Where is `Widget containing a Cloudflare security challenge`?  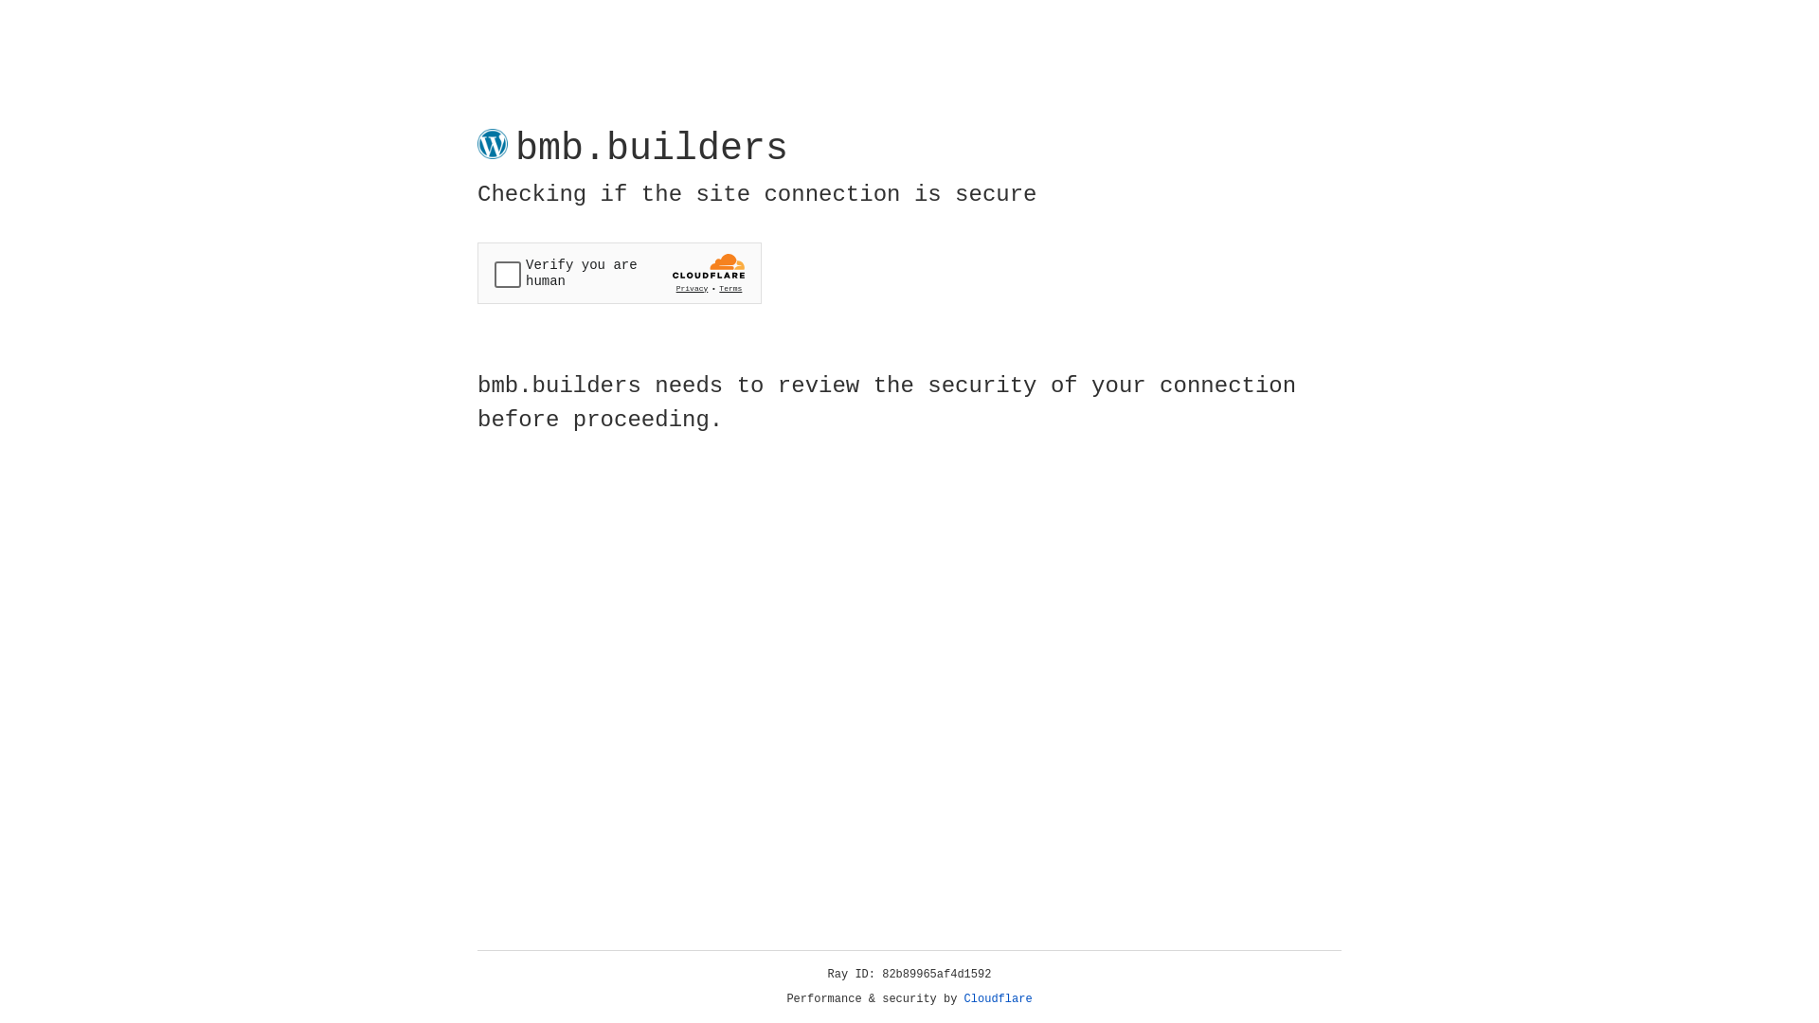 Widget containing a Cloudflare security challenge is located at coordinates (620, 273).